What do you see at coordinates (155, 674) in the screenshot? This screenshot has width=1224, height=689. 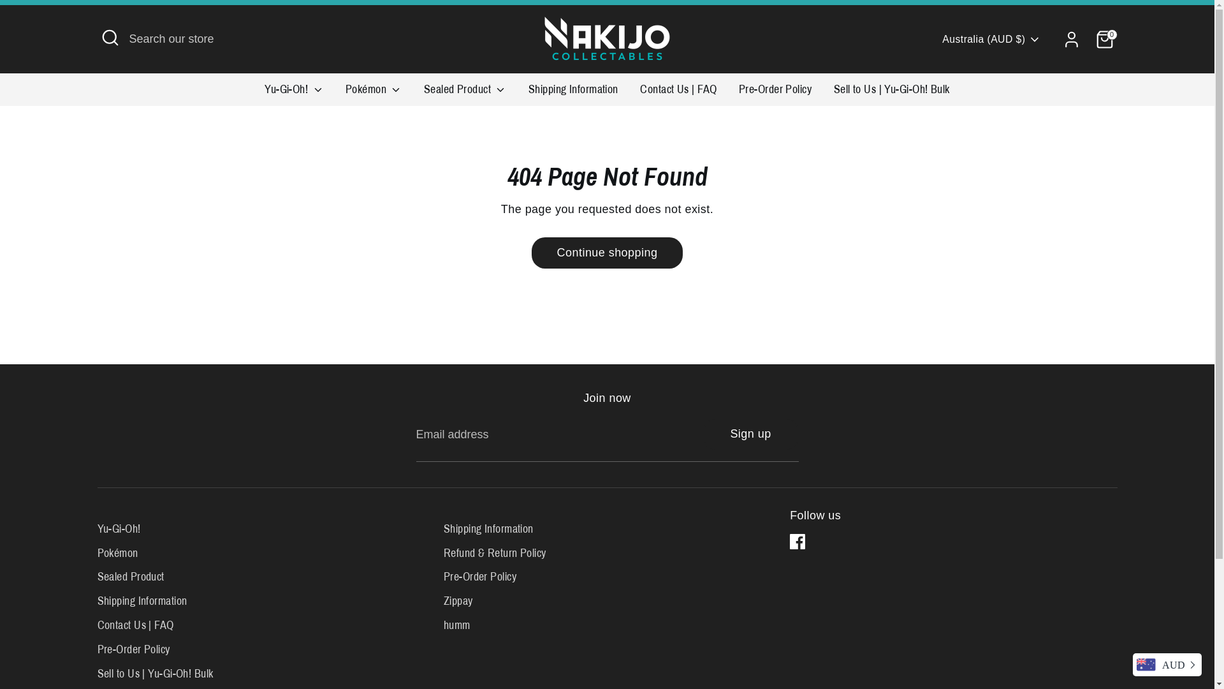 I see `Sell to Us | Yu-Gi-Oh! Bulk` at bounding box center [155, 674].